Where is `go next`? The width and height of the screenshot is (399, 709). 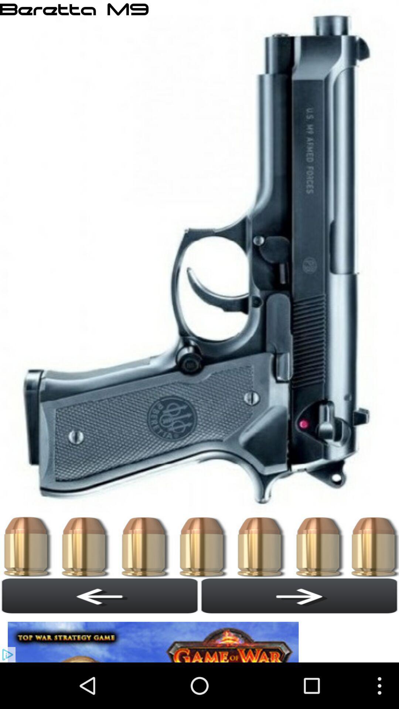 go next is located at coordinates (299, 596).